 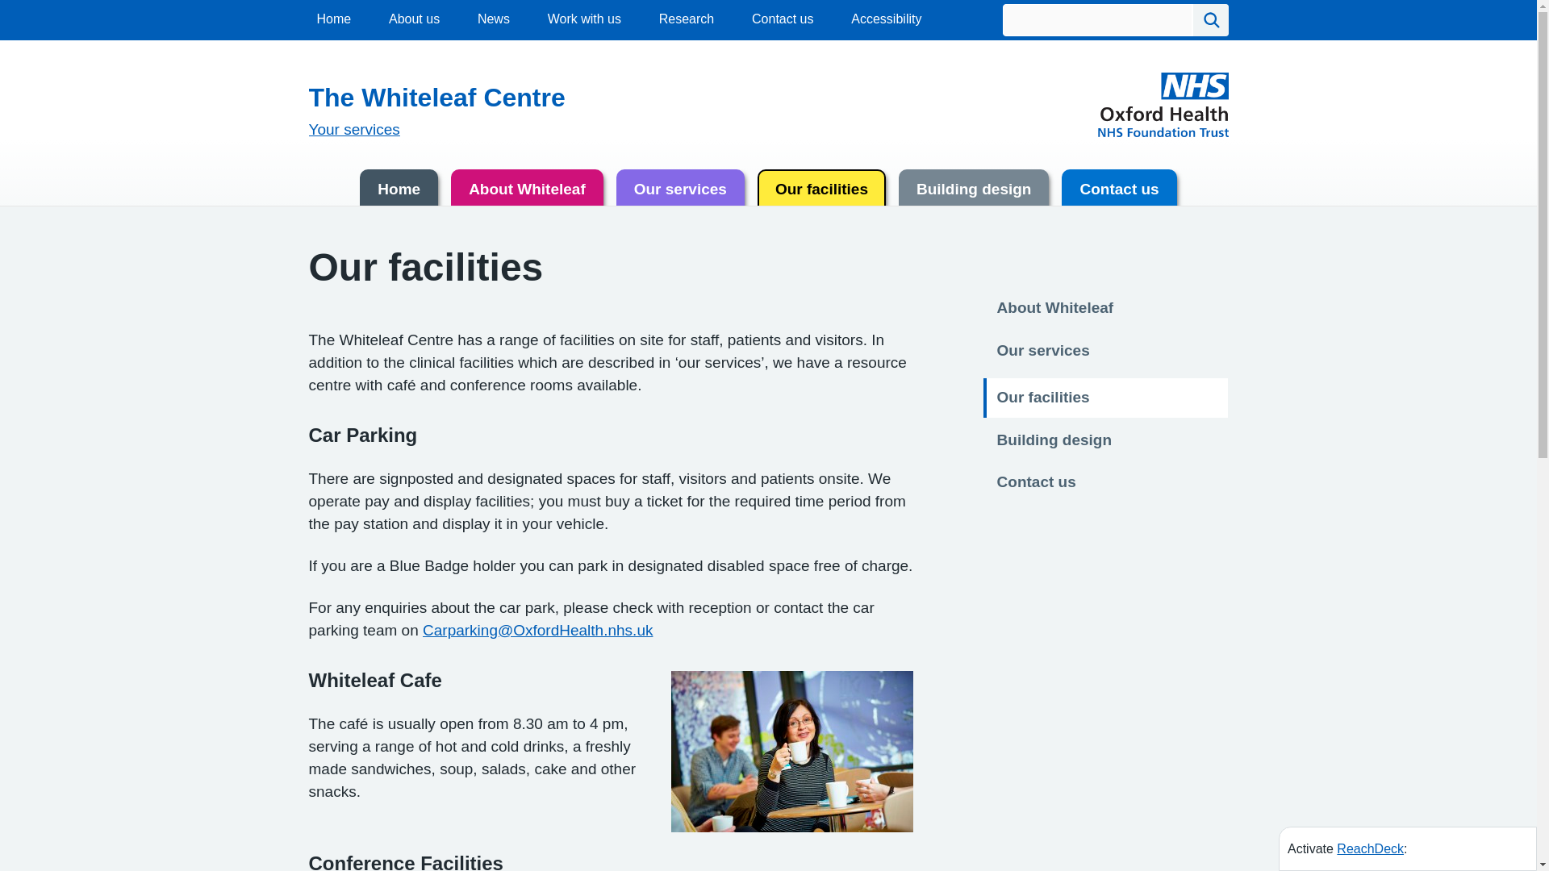 What do you see at coordinates (1044, 348) in the screenshot?
I see `Our services` at bounding box center [1044, 348].